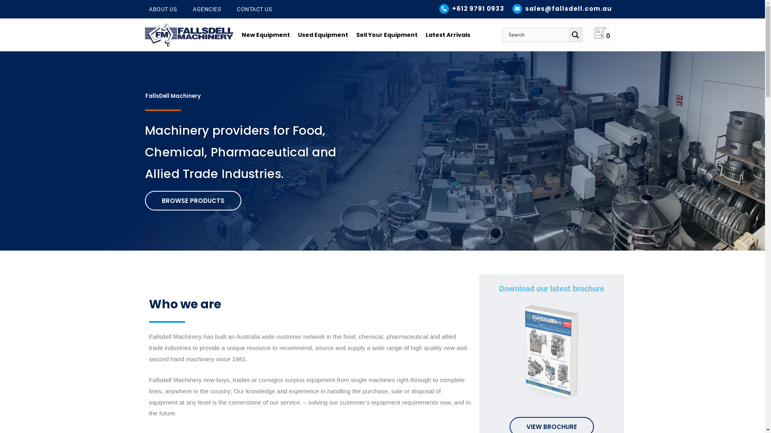  I want to click on AGENCIES, so click(207, 9).